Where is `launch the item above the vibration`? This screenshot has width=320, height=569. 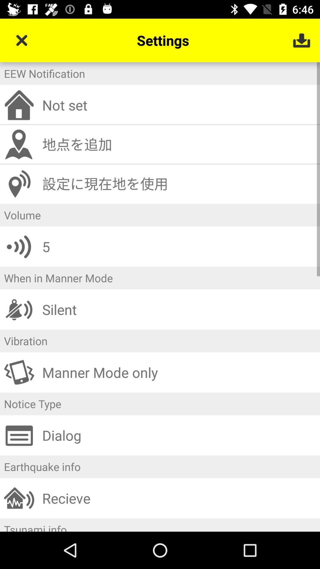 launch the item above the vibration is located at coordinates (179, 309).